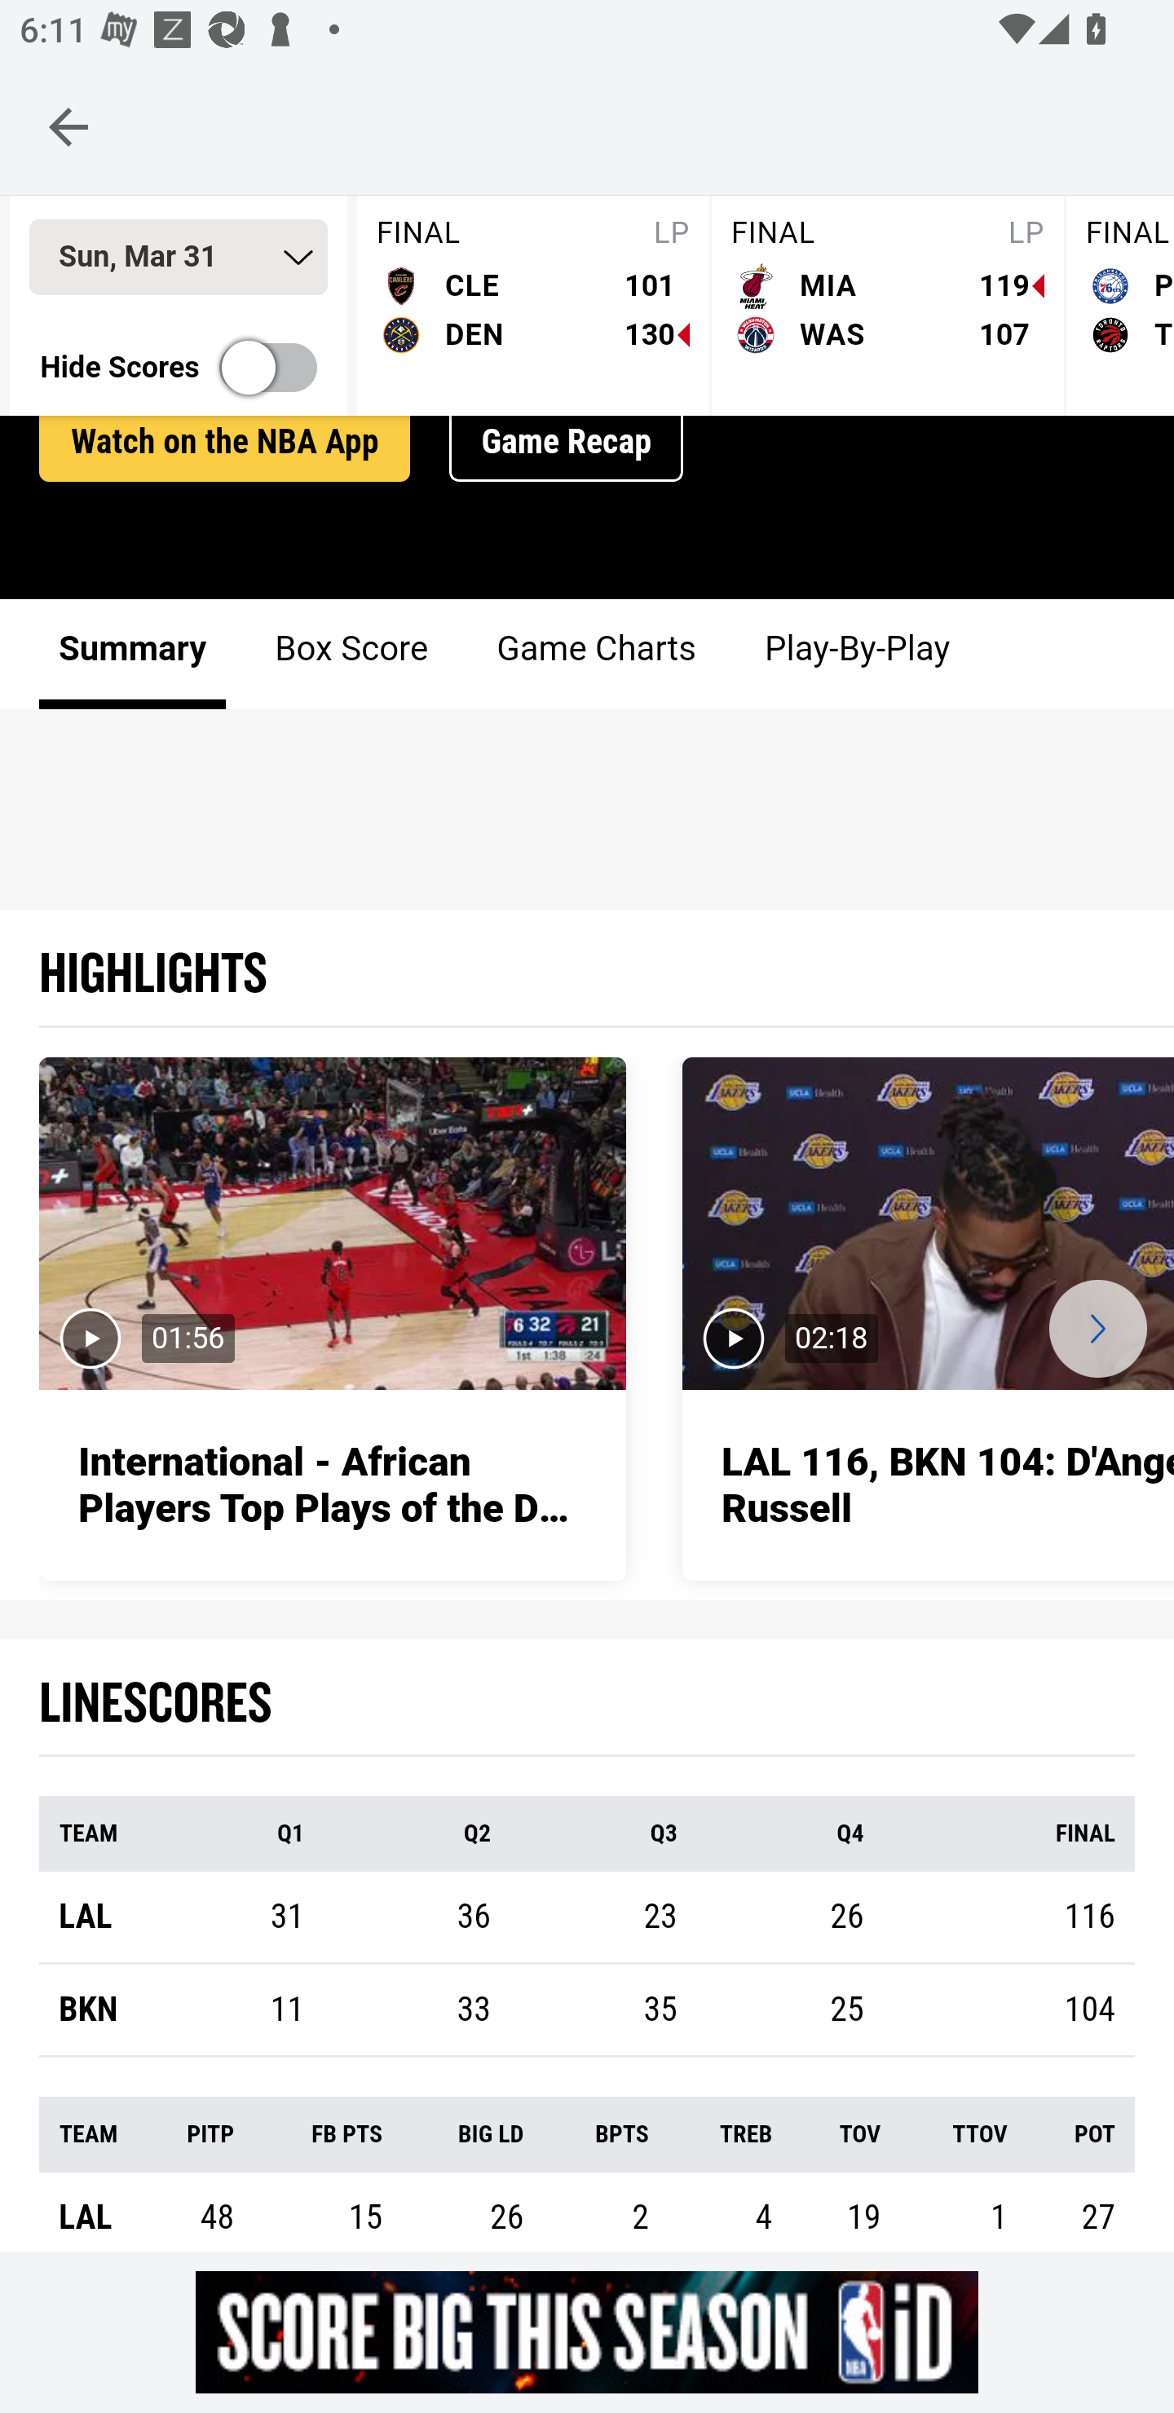 This screenshot has width=1174, height=2413. What do you see at coordinates (566, 445) in the screenshot?
I see `Game Recap` at bounding box center [566, 445].